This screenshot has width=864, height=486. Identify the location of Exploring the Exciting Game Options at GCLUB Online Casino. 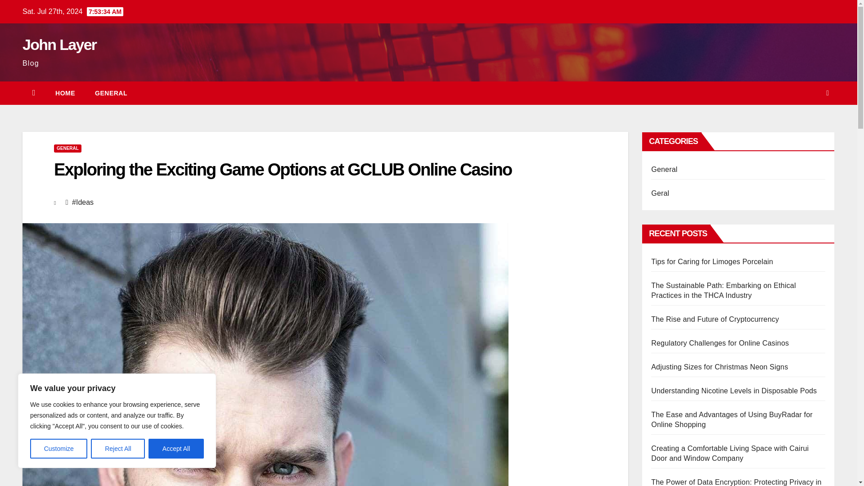
(283, 170).